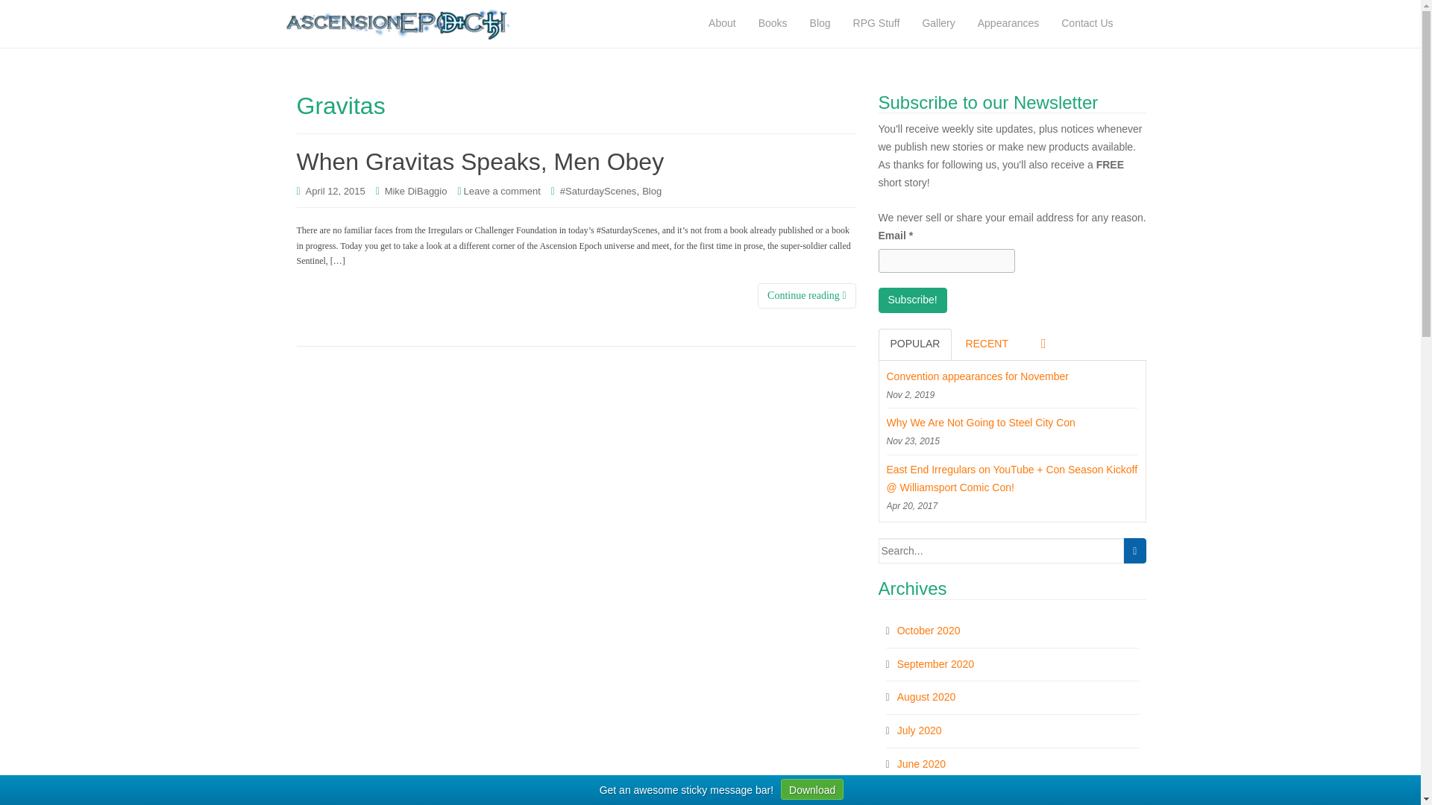 This screenshot has height=805, width=1432. What do you see at coordinates (920, 730) in the screenshot?
I see `July 2020` at bounding box center [920, 730].